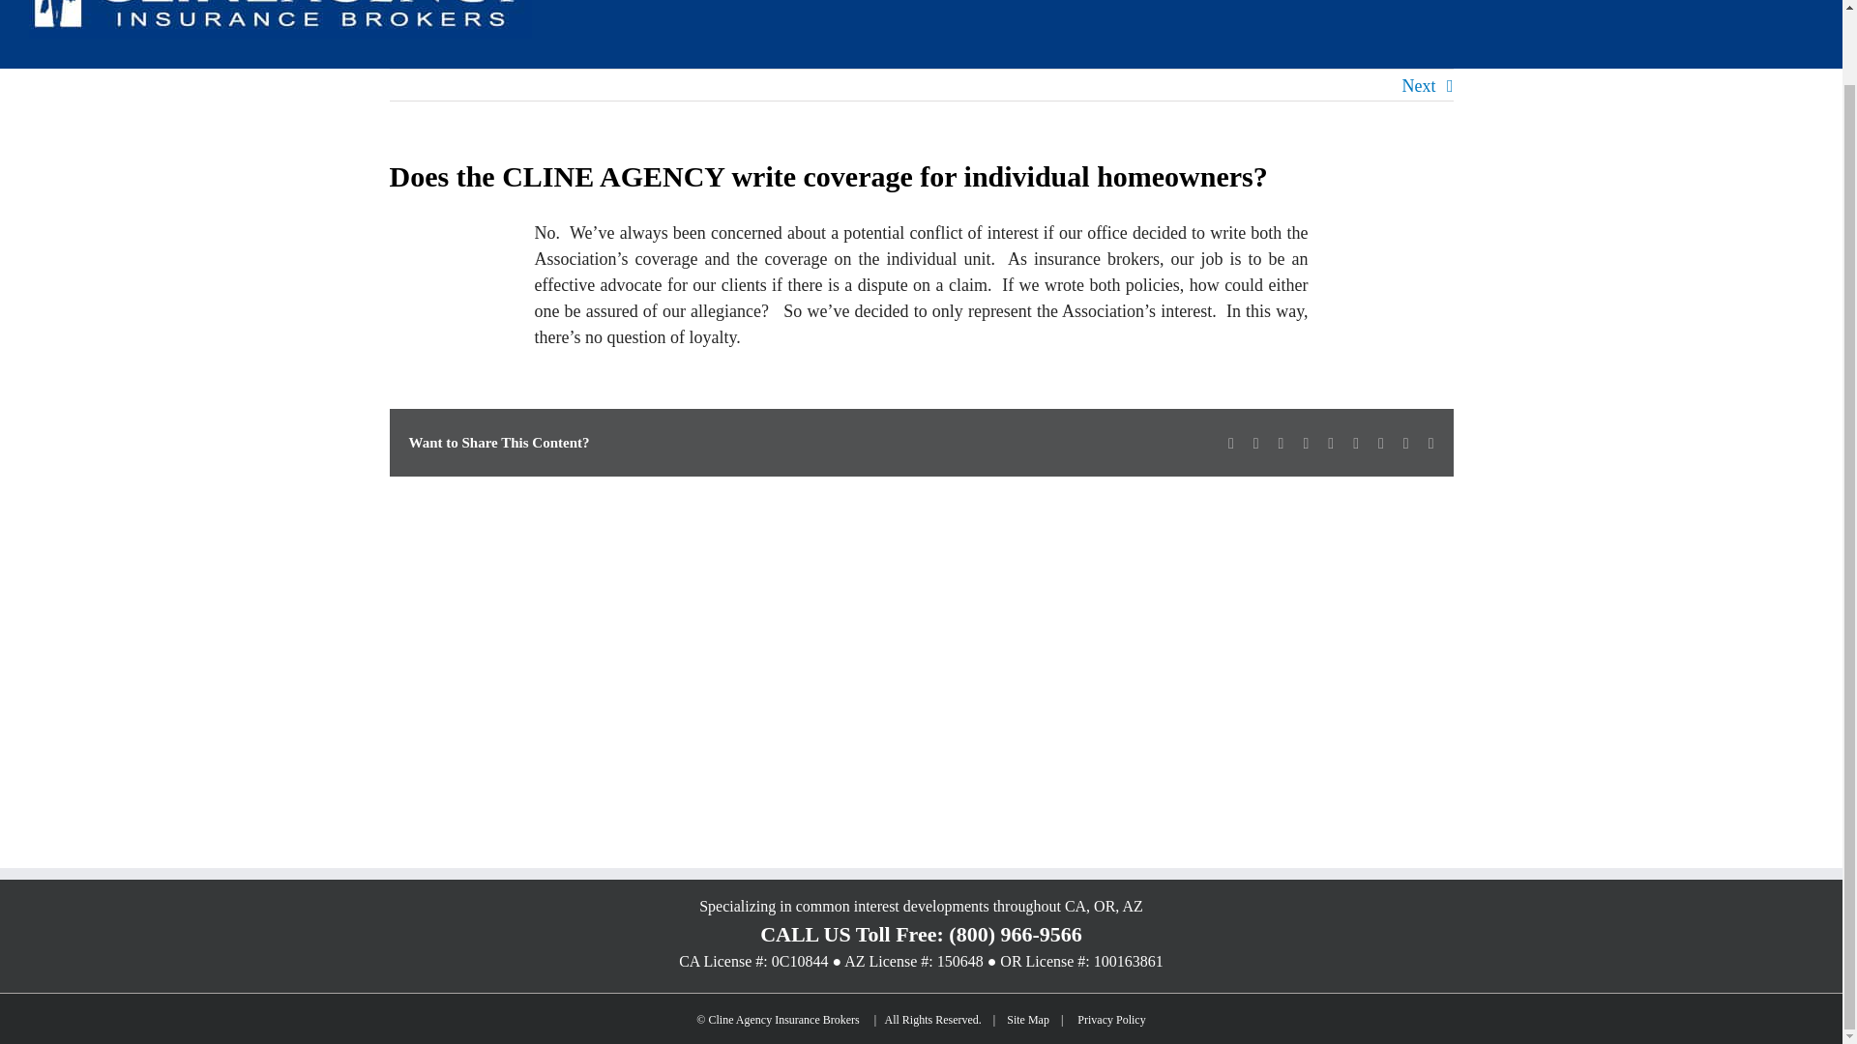 The image size is (1857, 1044). I want to click on Twitter, so click(1255, 443).